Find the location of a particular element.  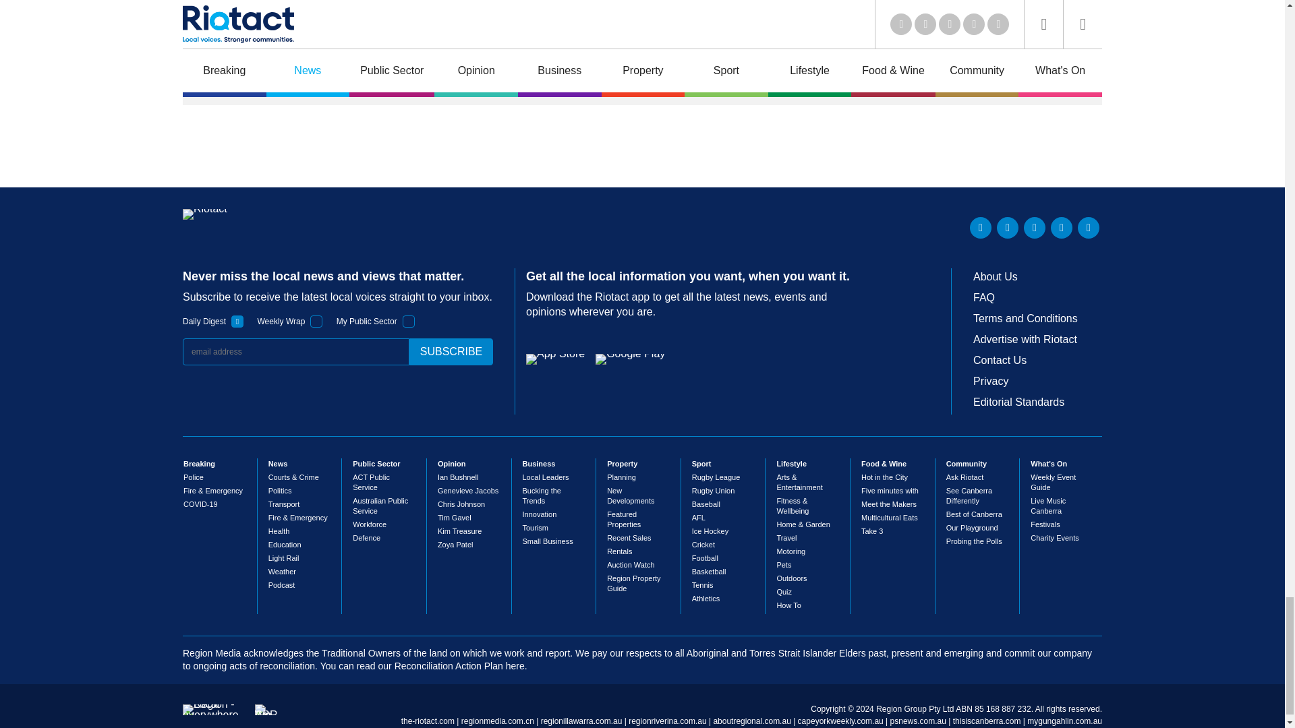

Twitter is located at coordinates (1008, 228).